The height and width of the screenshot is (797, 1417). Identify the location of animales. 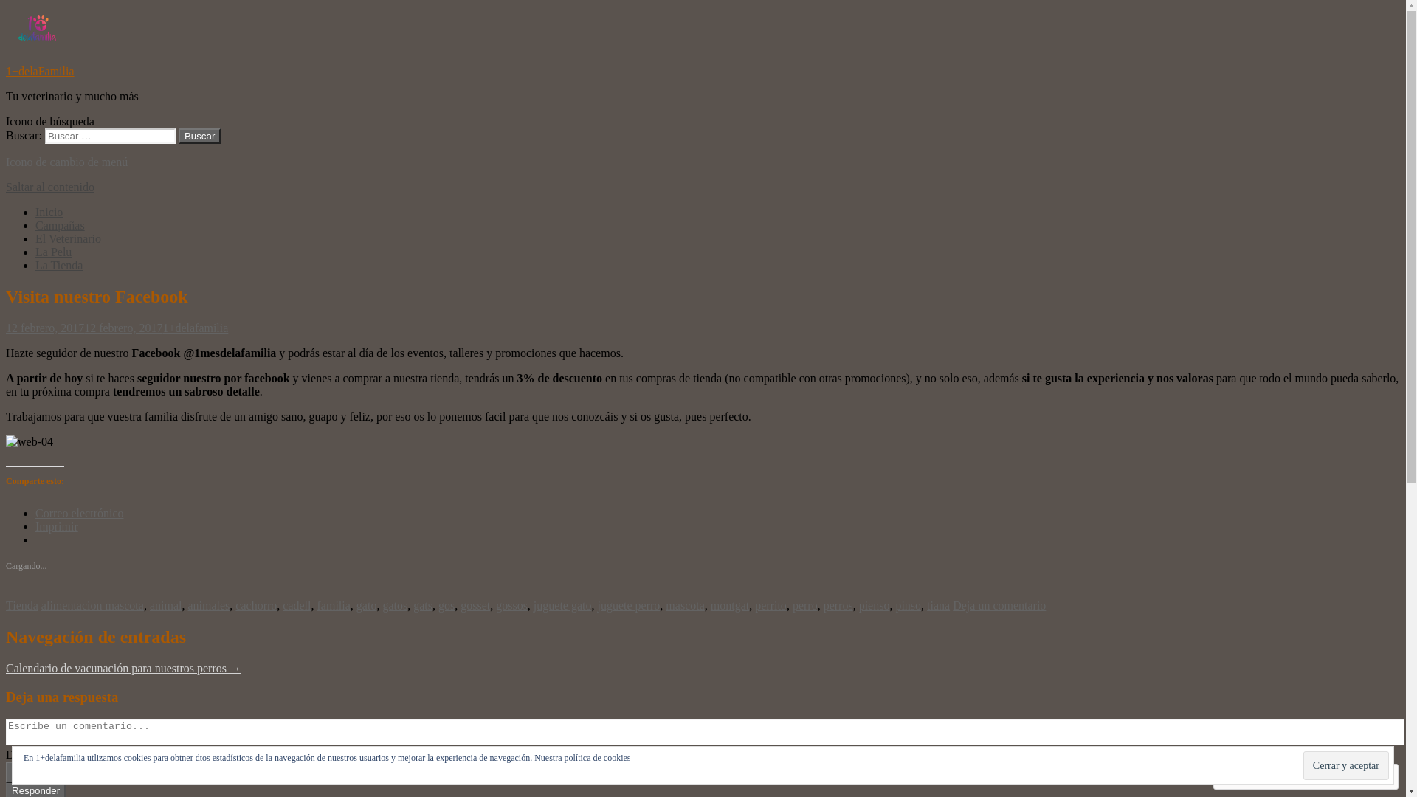
(208, 605).